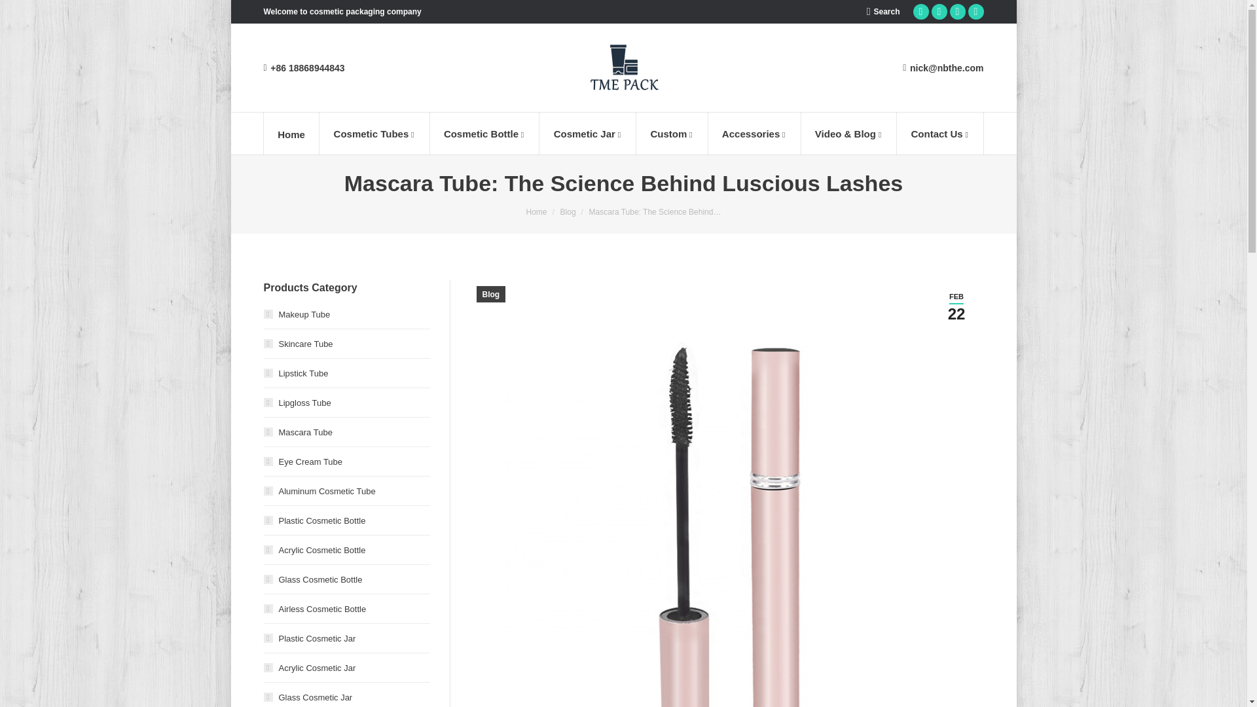  I want to click on Search, so click(883, 12).